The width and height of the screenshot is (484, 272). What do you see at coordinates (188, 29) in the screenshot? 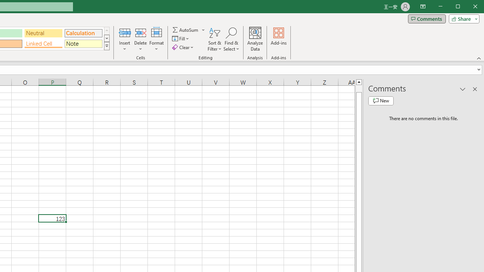
I see `AutoSum` at bounding box center [188, 29].